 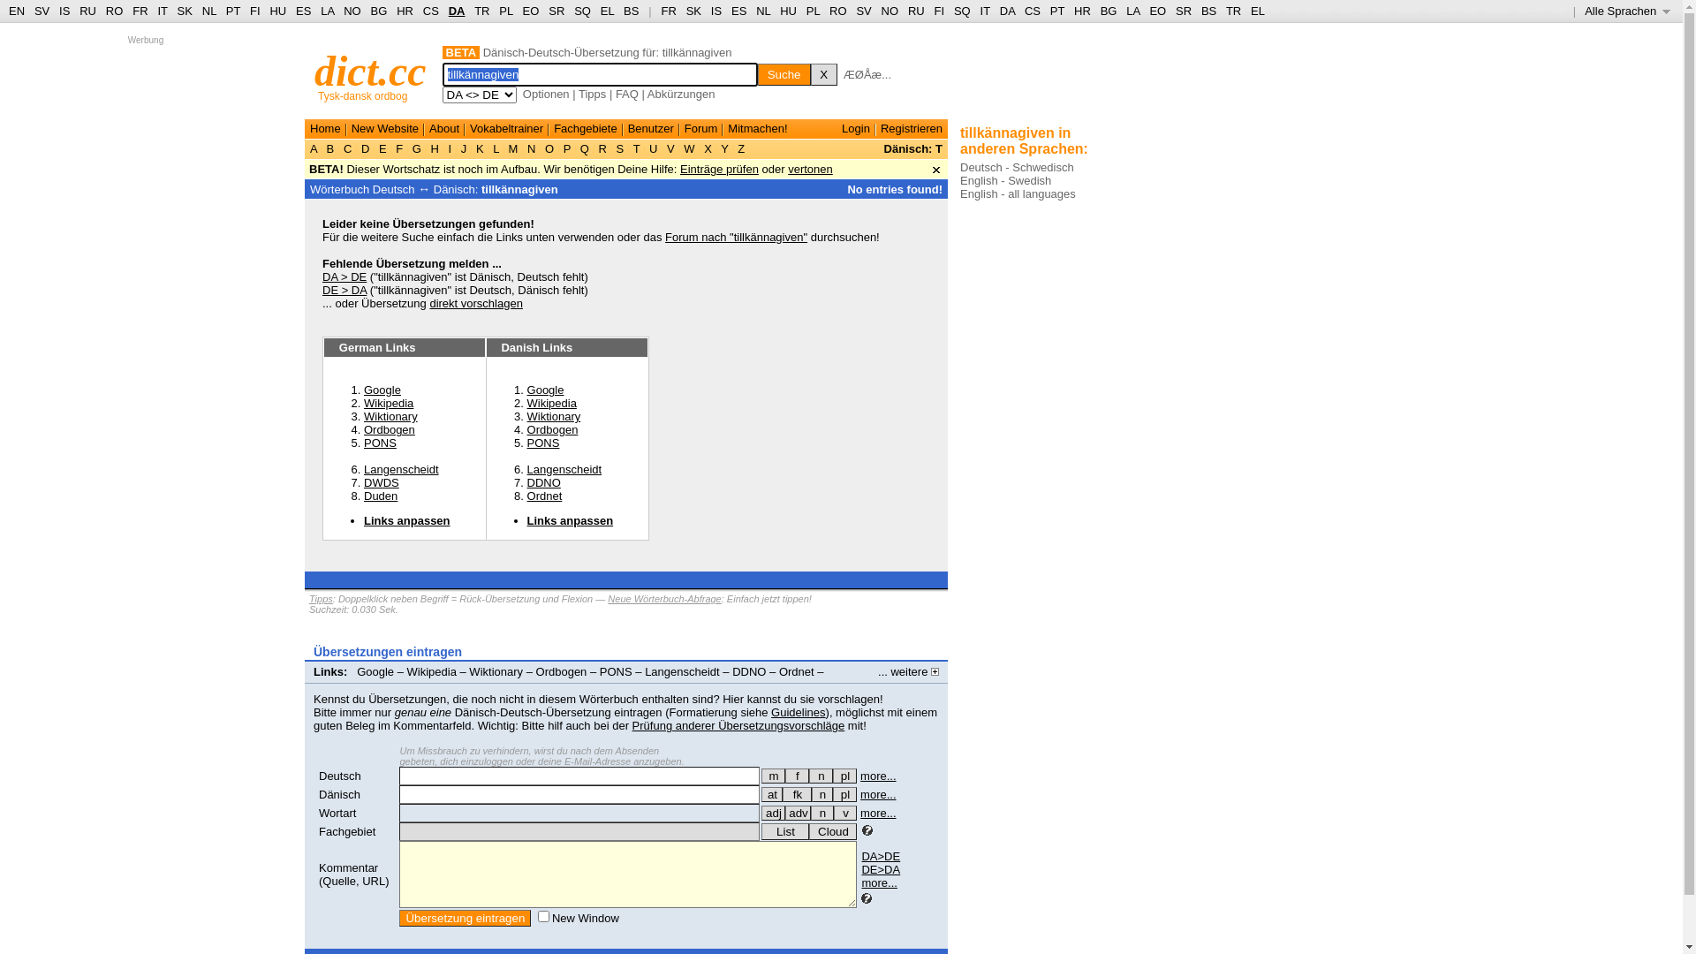 I want to click on DA>DE, so click(x=881, y=857).